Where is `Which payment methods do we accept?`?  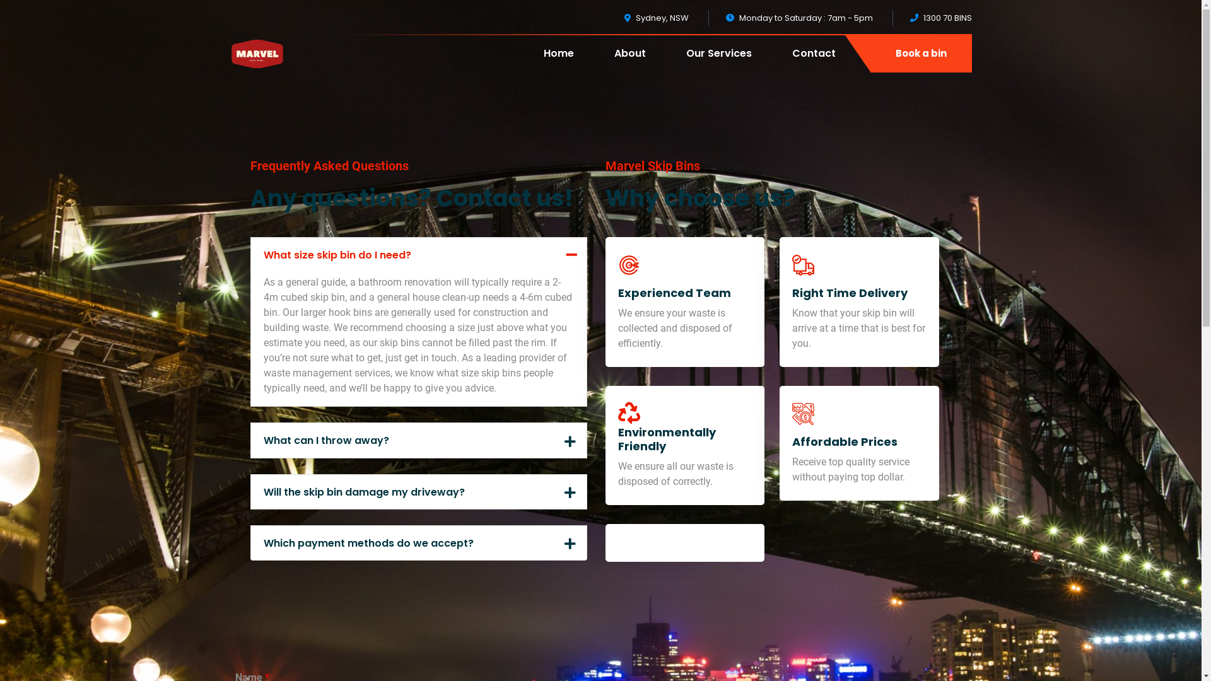
Which payment methods do we accept? is located at coordinates (419, 543).